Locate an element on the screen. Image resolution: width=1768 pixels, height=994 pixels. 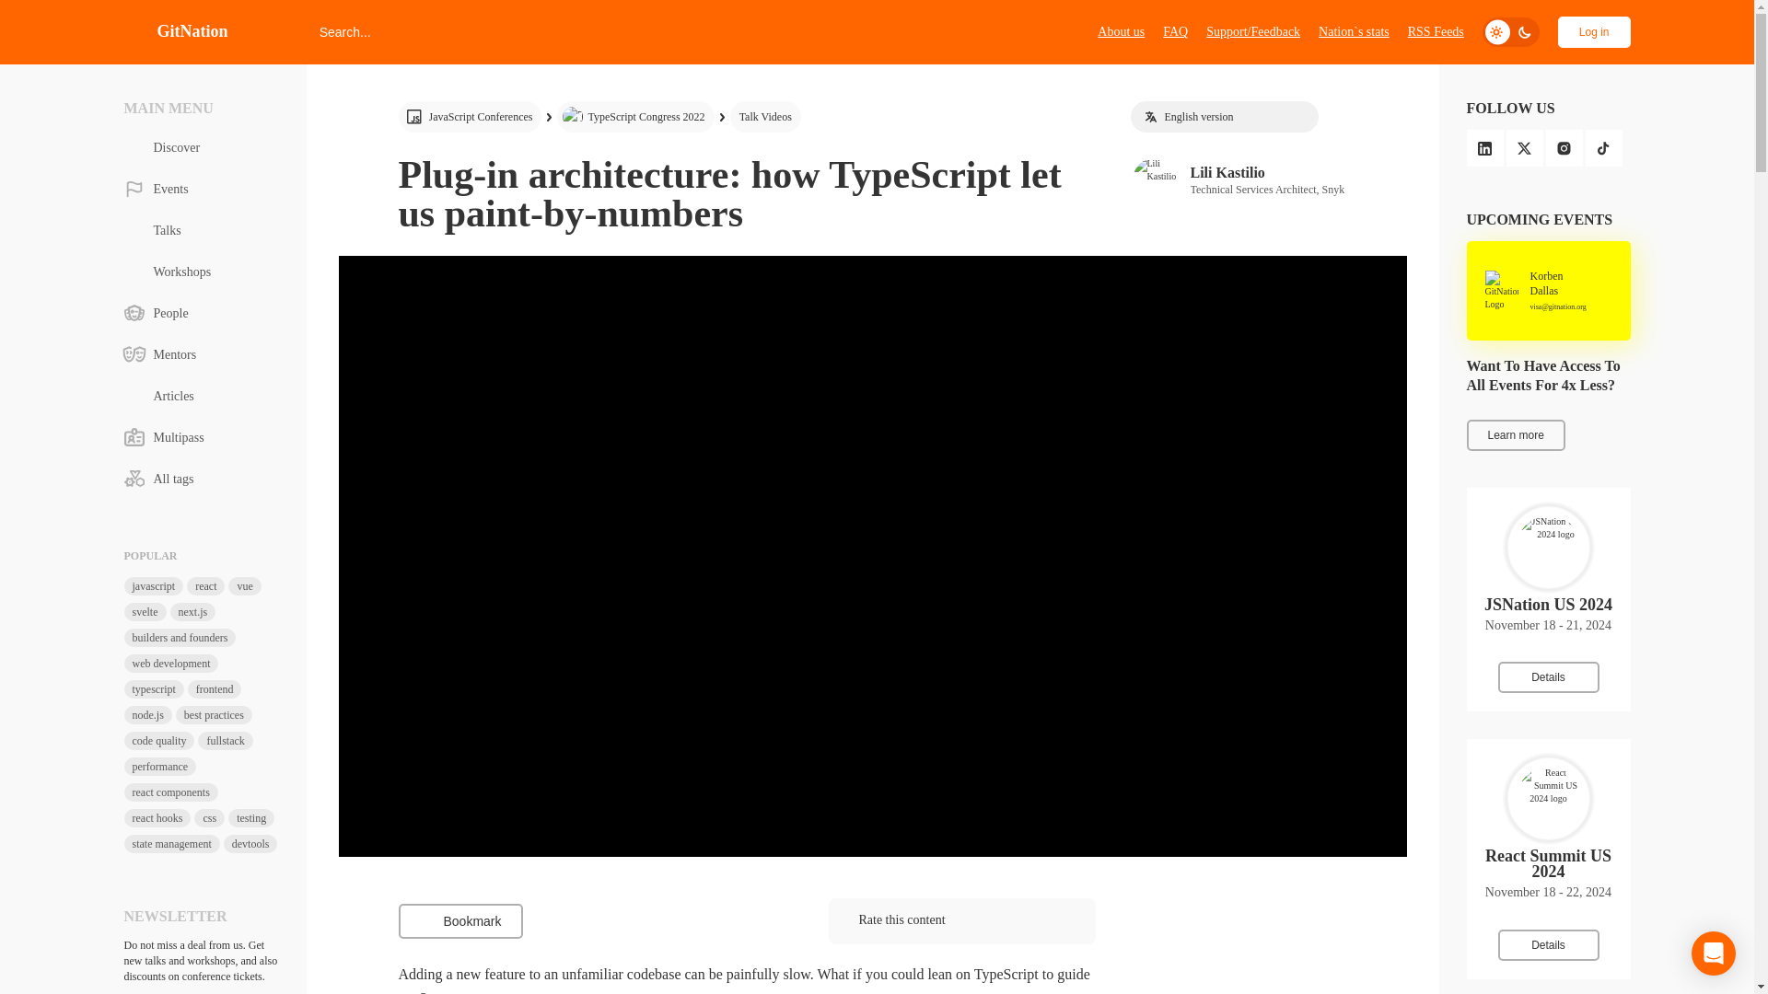
Log in is located at coordinates (1593, 31).